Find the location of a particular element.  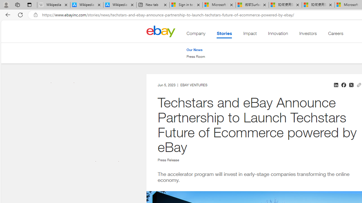

Share on LinkedIn is located at coordinates (336, 85).